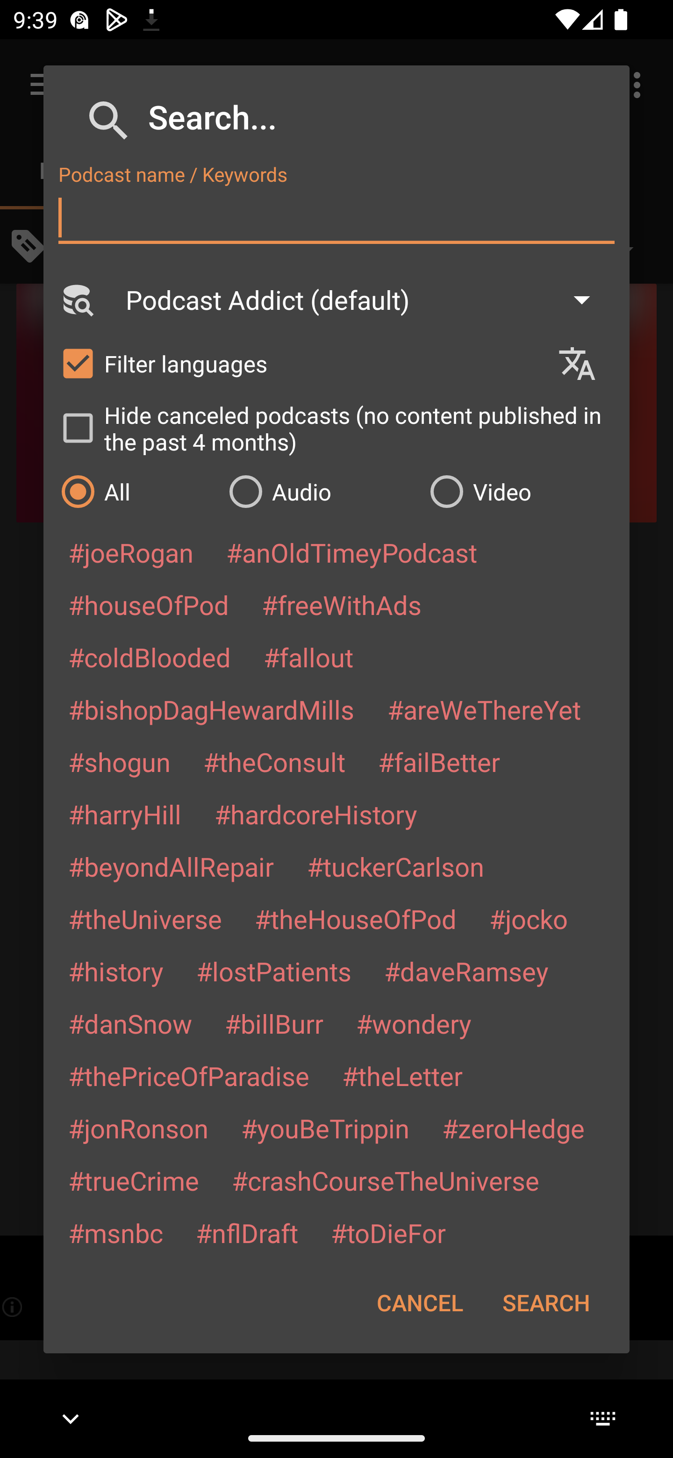  What do you see at coordinates (136, 491) in the screenshot?
I see `All` at bounding box center [136, 491].